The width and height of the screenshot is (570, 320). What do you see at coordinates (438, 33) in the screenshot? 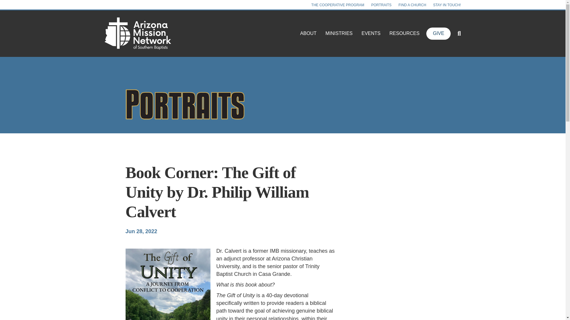
I see `GIVE` at bounding box center [438, 33].